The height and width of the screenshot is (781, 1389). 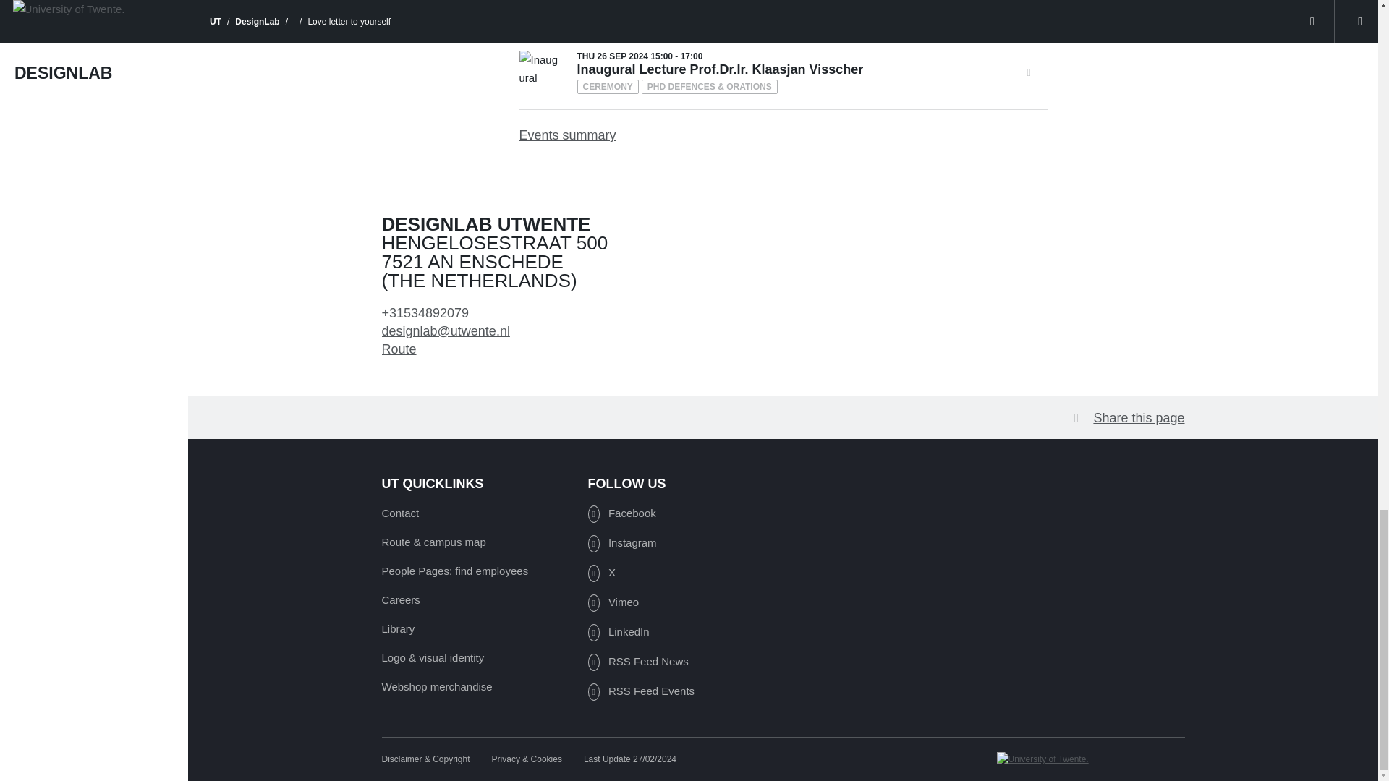 What do you see at coordinates (641, 691) in the screenshot?
I see `RSS Feed Events` at bounding box center [641, 691].